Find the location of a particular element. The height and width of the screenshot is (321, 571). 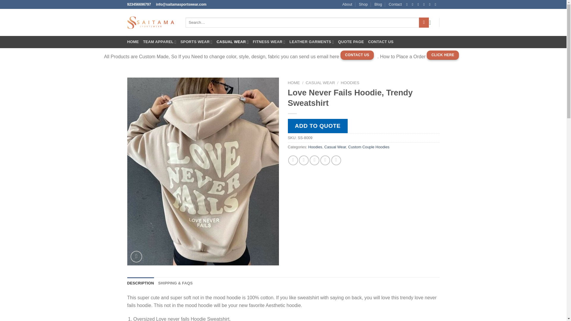

Shop is located at coordinates (363, 4).